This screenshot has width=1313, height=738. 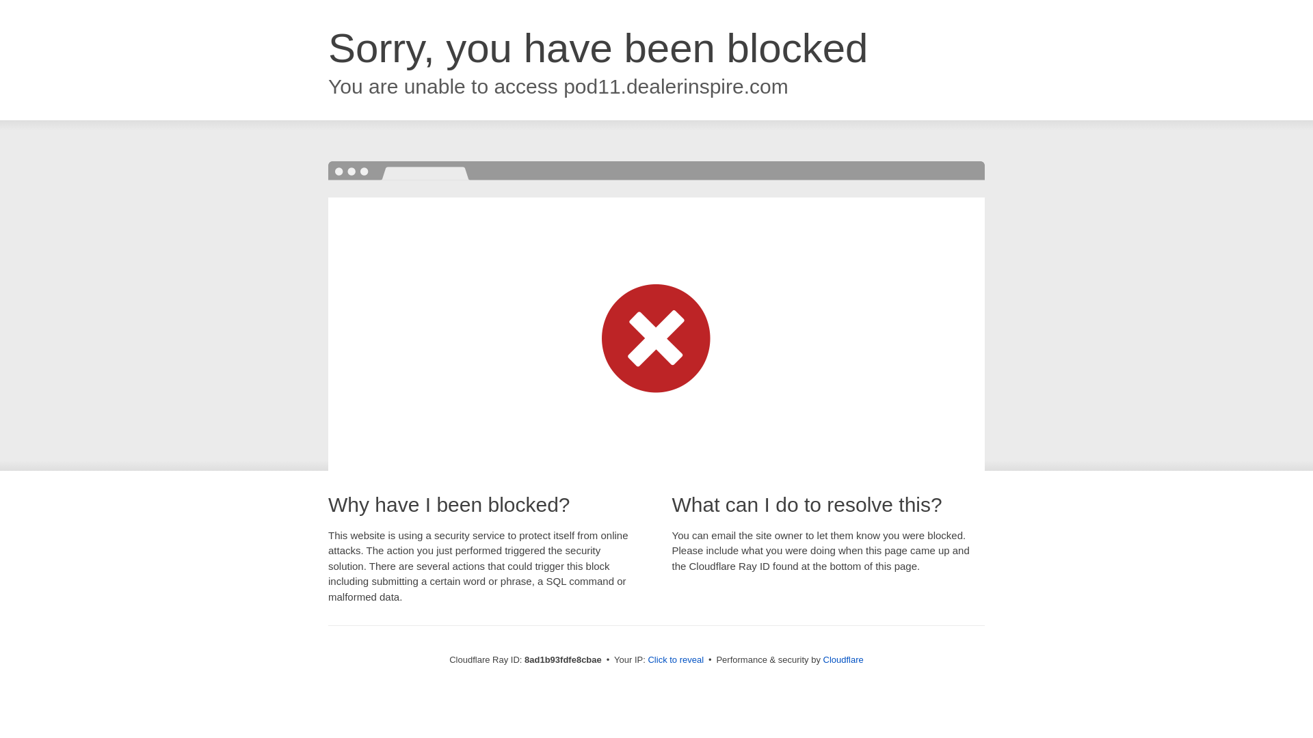 What do you see at coordinates (843, 659) in the screenshot?
I see `Cloudflare` at bounding box center [843, 659].